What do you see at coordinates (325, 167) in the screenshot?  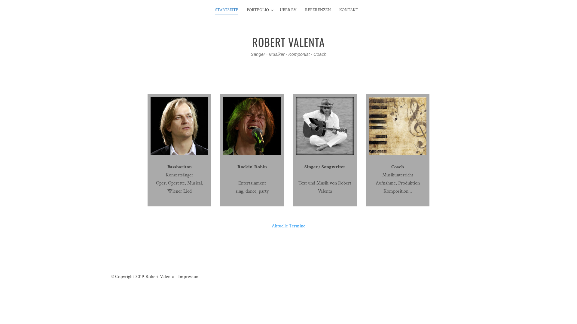 I see `Singer / Songwriter` at bounding box center [325, 167].